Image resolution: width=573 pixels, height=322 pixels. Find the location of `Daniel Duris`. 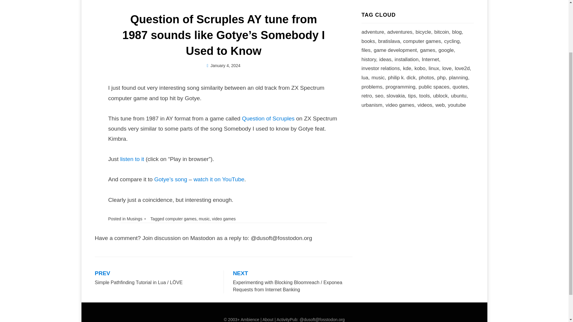

Daniel Duris is located at coordinates (227, 65).